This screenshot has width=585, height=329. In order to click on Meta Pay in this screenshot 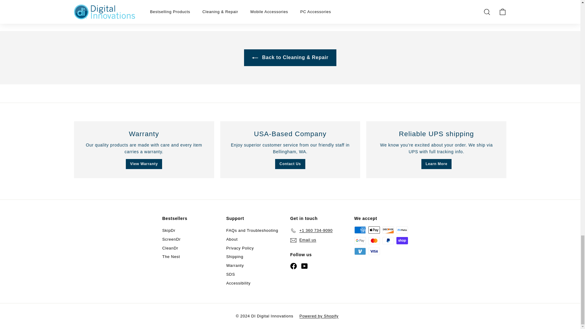, I will do `click(402, 230)`.